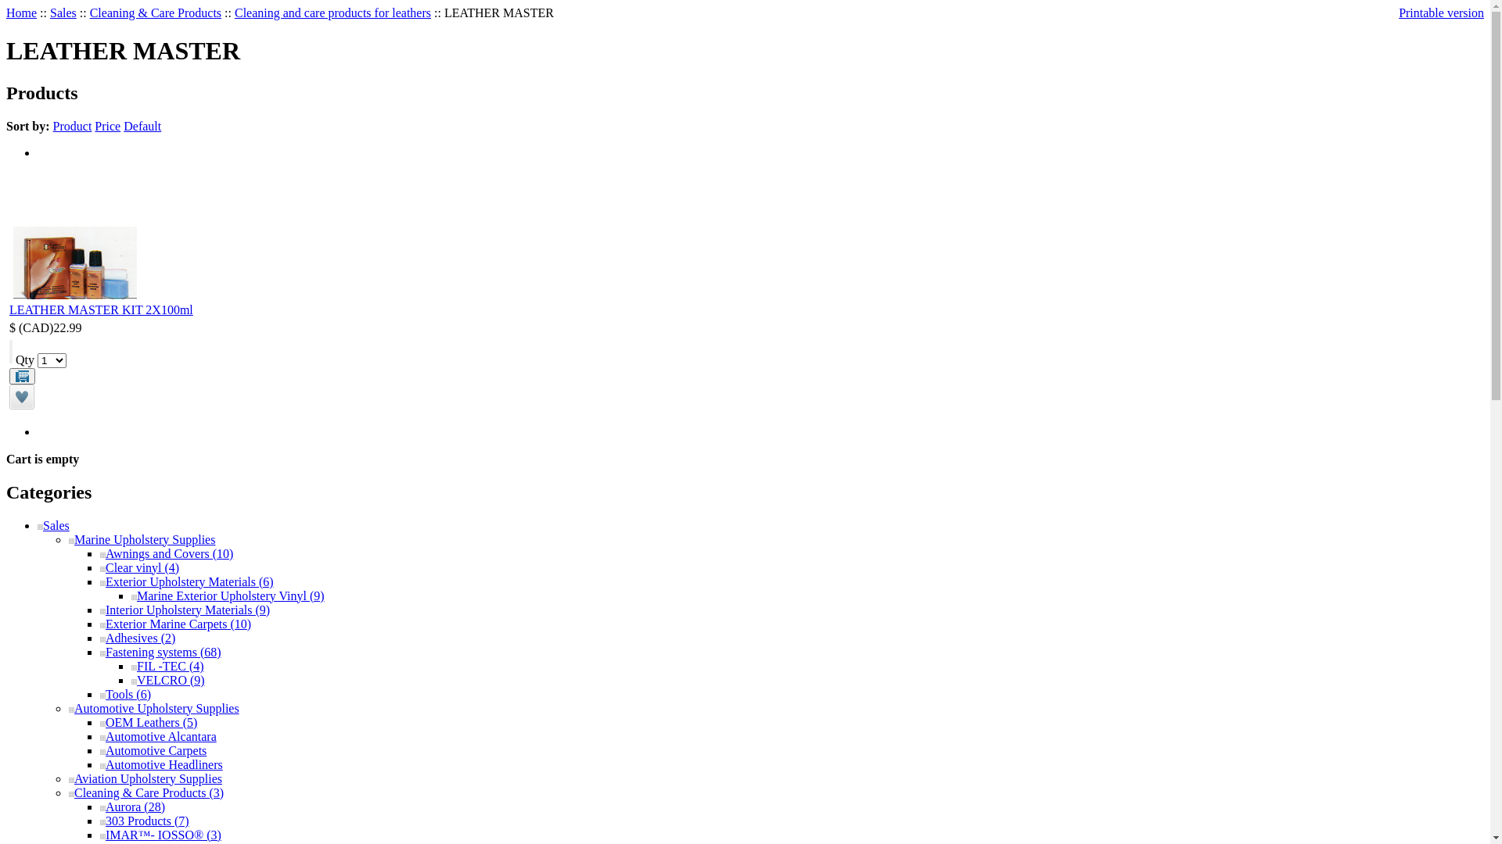 The height and width of the screenshot is (844, 1502). What do you see at coordinates (101, 309) in the screenshot?
I see `LEATHER MASTER KIT 2X100ml` at bounding box center [101, 309].